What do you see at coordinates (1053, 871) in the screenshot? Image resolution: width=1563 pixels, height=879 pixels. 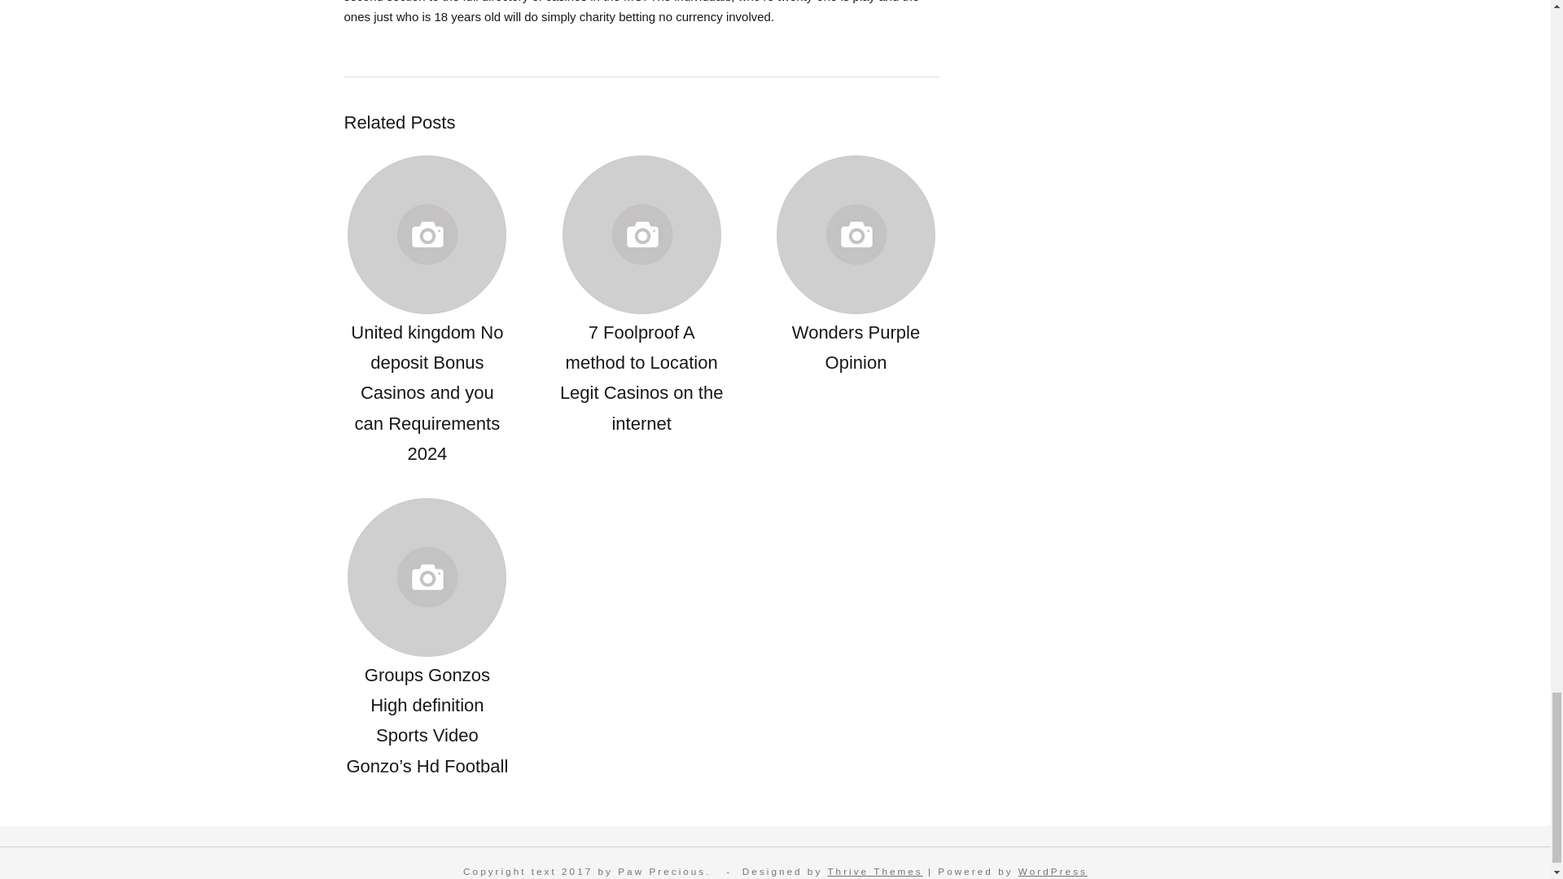 I see `WordPress` at bounding box center [1053, 871].